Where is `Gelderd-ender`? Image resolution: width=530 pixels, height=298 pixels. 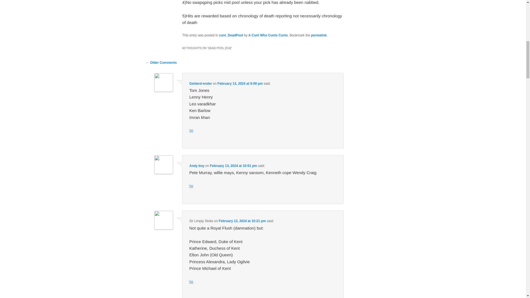 Gelderd-ender is located at coordinates (200, 83).